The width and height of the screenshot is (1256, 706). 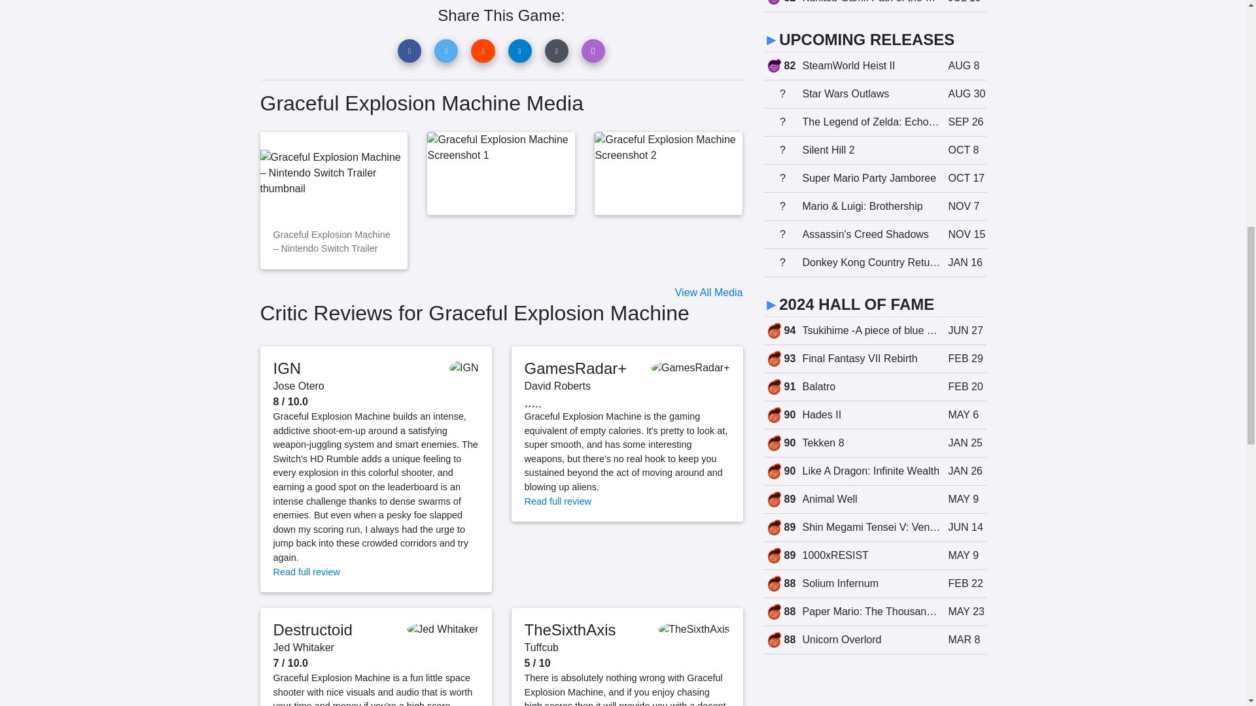 I want to click on IGN, so click(x=287, y=367).